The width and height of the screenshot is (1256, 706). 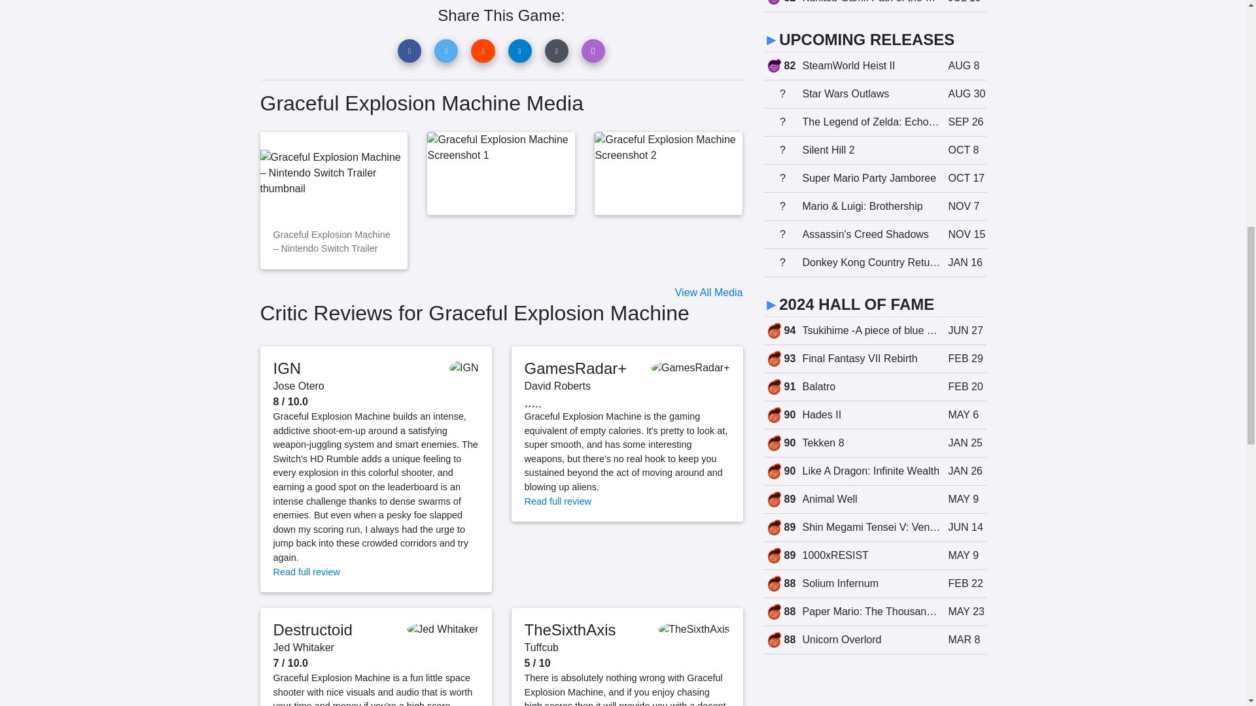 I want to click on IGN, so click(x=287, y=367).